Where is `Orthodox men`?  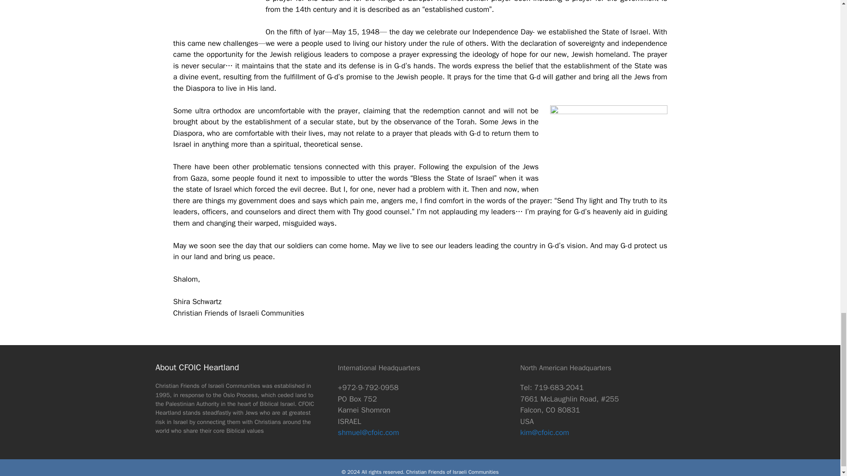 Orthodox men is located at coordinates (608, 147).